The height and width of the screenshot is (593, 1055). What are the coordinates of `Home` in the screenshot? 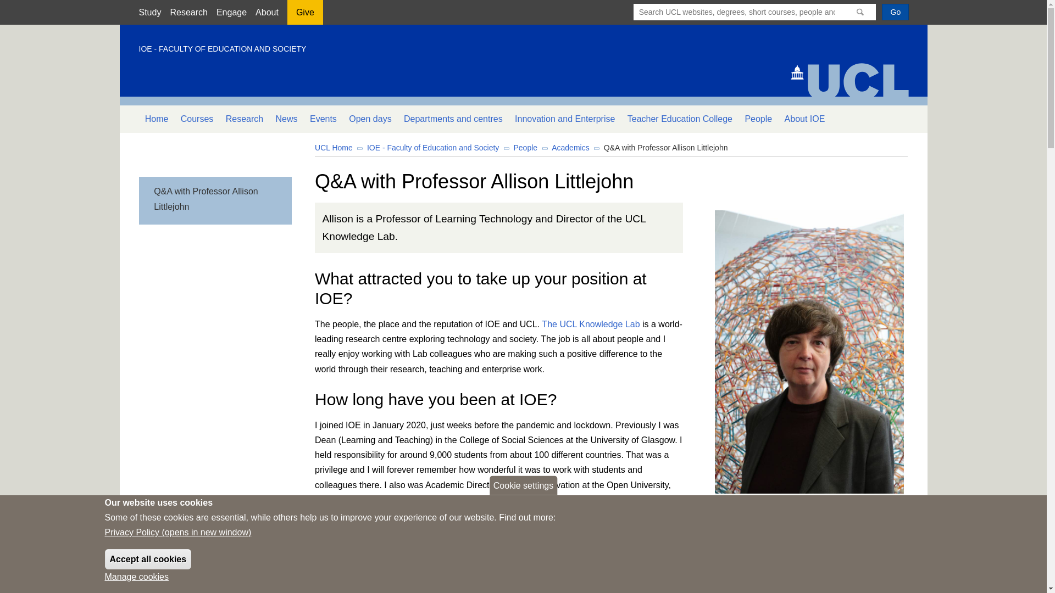 It's located at (156, 119).